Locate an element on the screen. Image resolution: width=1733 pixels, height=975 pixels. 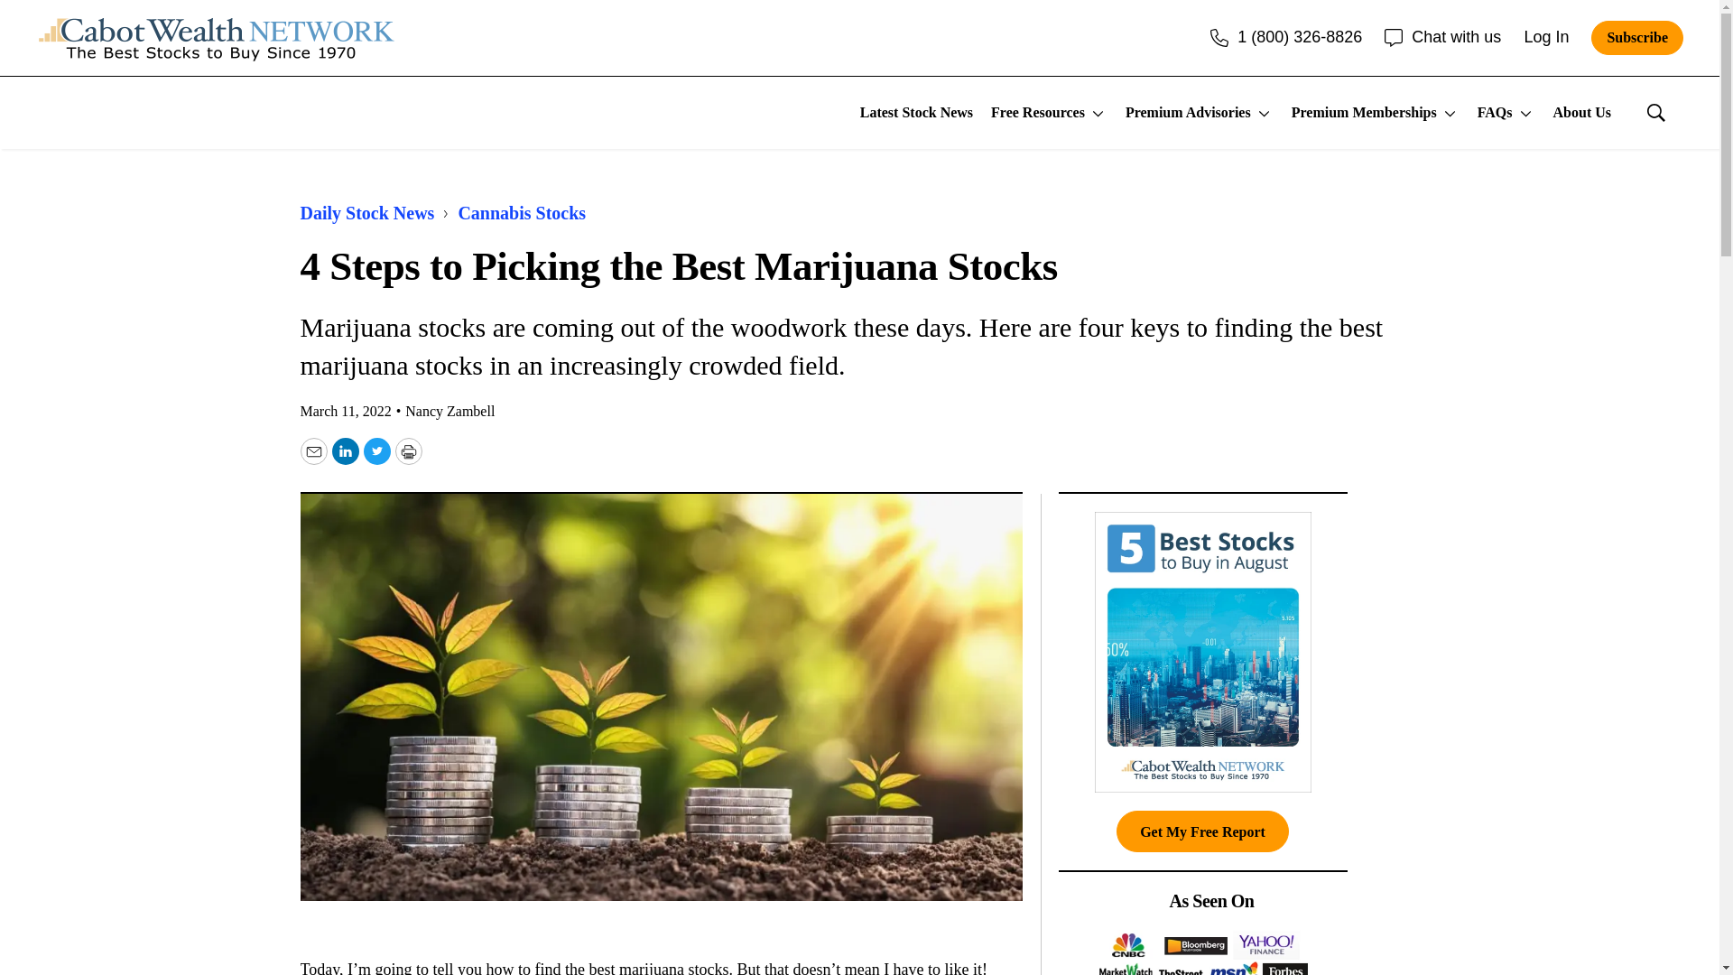
Subscribe is located at coordinates (1636, 37).